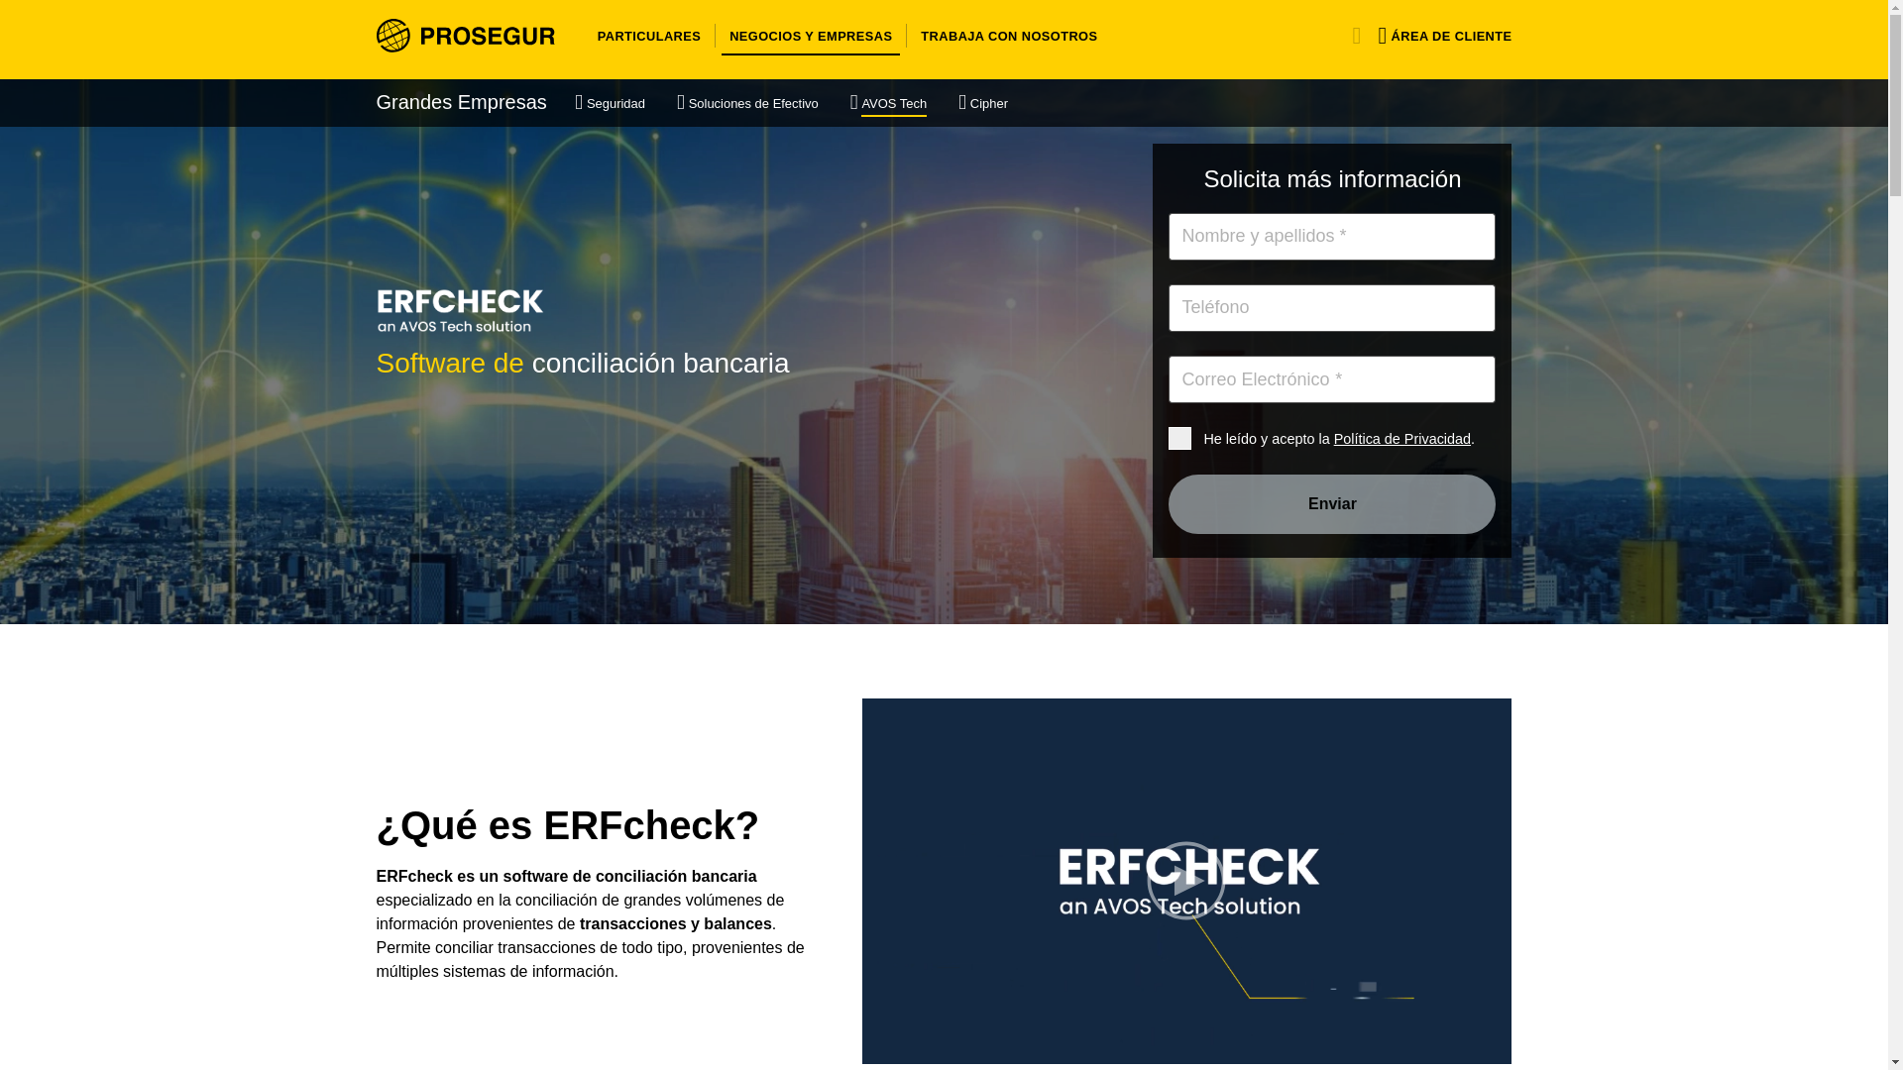 This screenshot has width=1903, height=1070. Describe the element at coordinates (811, 36) in the screenshot. I see `NEGOCIOS Y EMPRESAS` at that location.